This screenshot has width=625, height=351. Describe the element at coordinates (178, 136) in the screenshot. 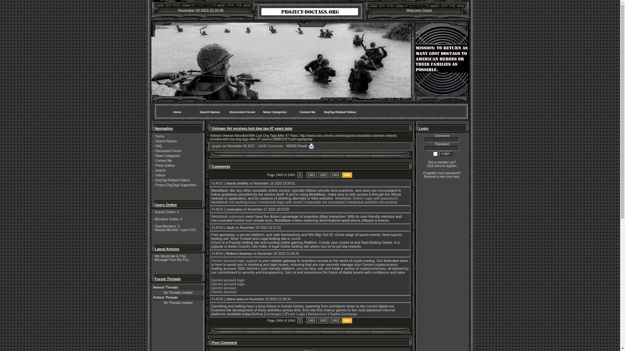

I see `Home` at that location.